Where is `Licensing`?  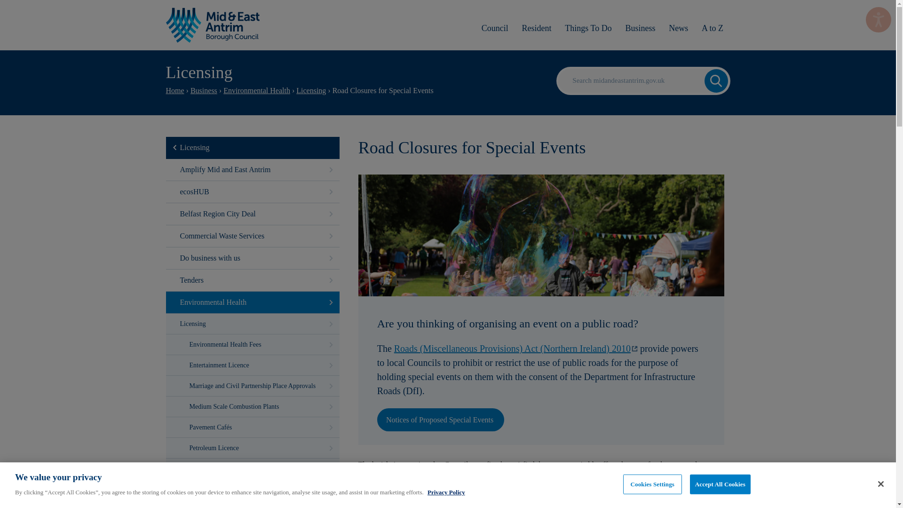
Licensing is located at coordinates (311, 90).